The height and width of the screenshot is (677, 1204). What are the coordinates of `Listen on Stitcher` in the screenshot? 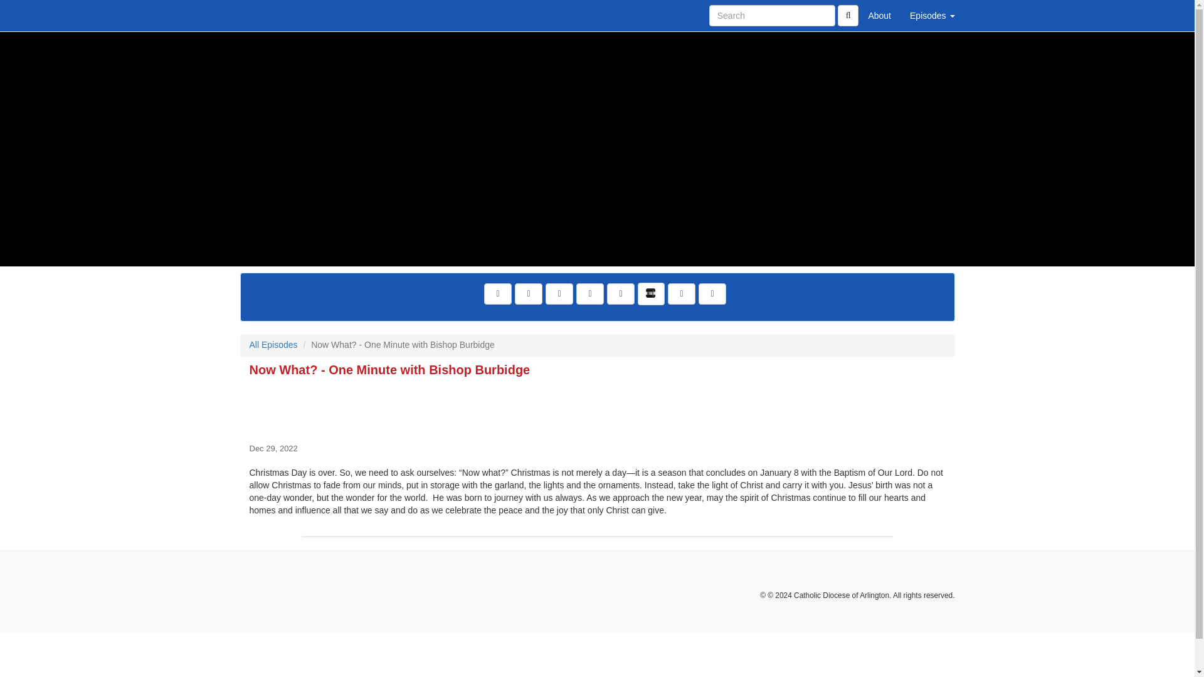 It's located at (651, 294).